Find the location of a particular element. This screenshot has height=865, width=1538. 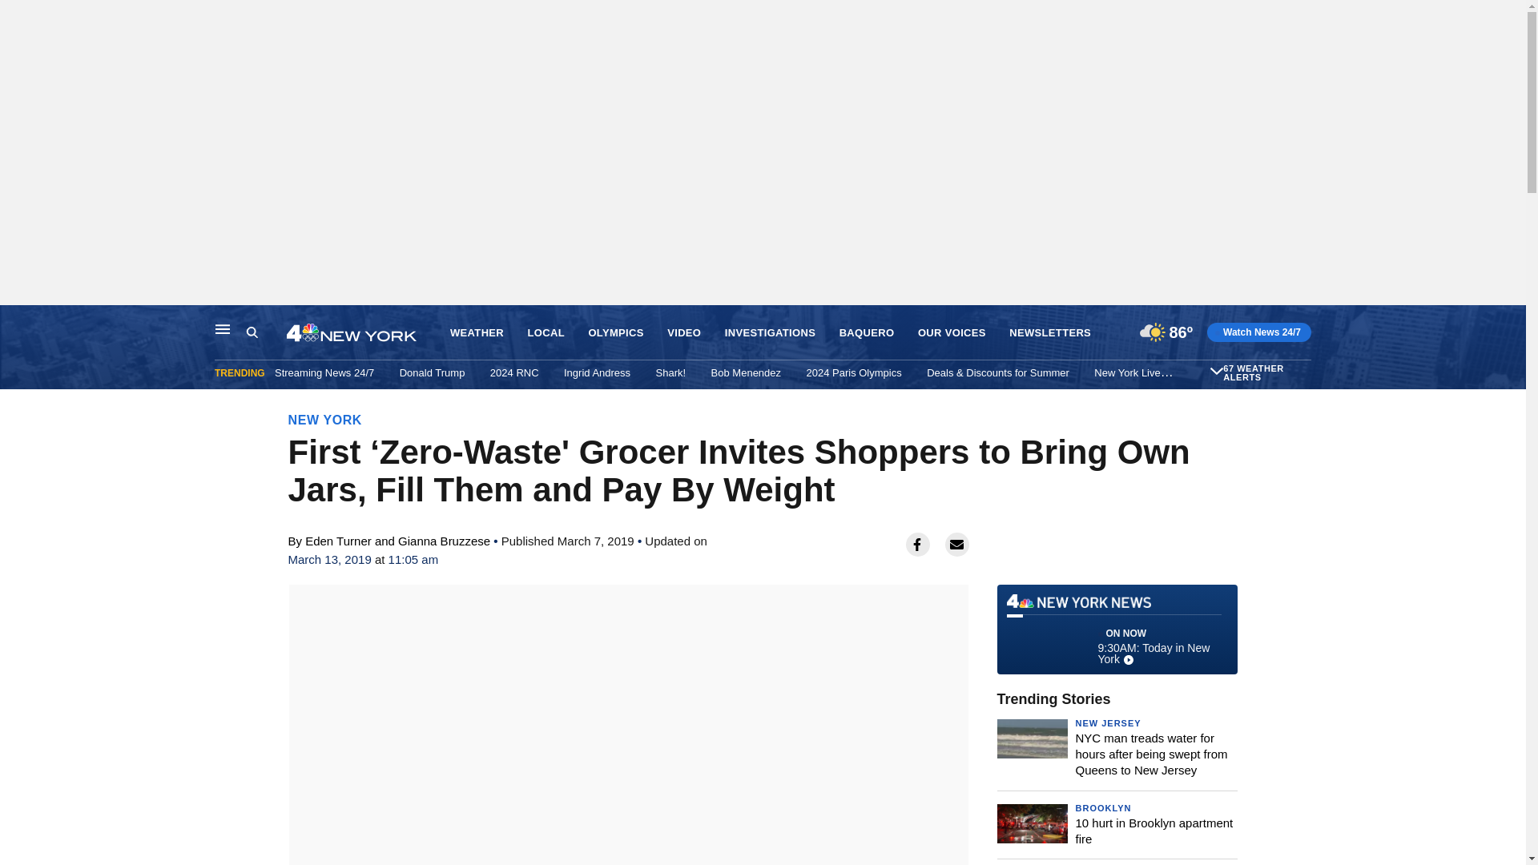

Search is located at coordinates (266, 332).